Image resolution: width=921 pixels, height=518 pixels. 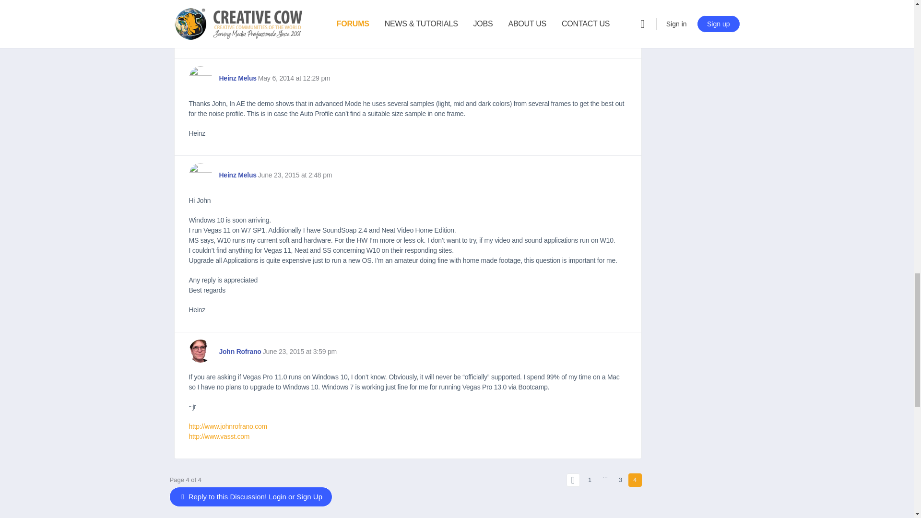 What do you see at coordinates (200, 175) in the screenshot?
I see `View Heinz Melus's profile` at bounding box center [200, 175].